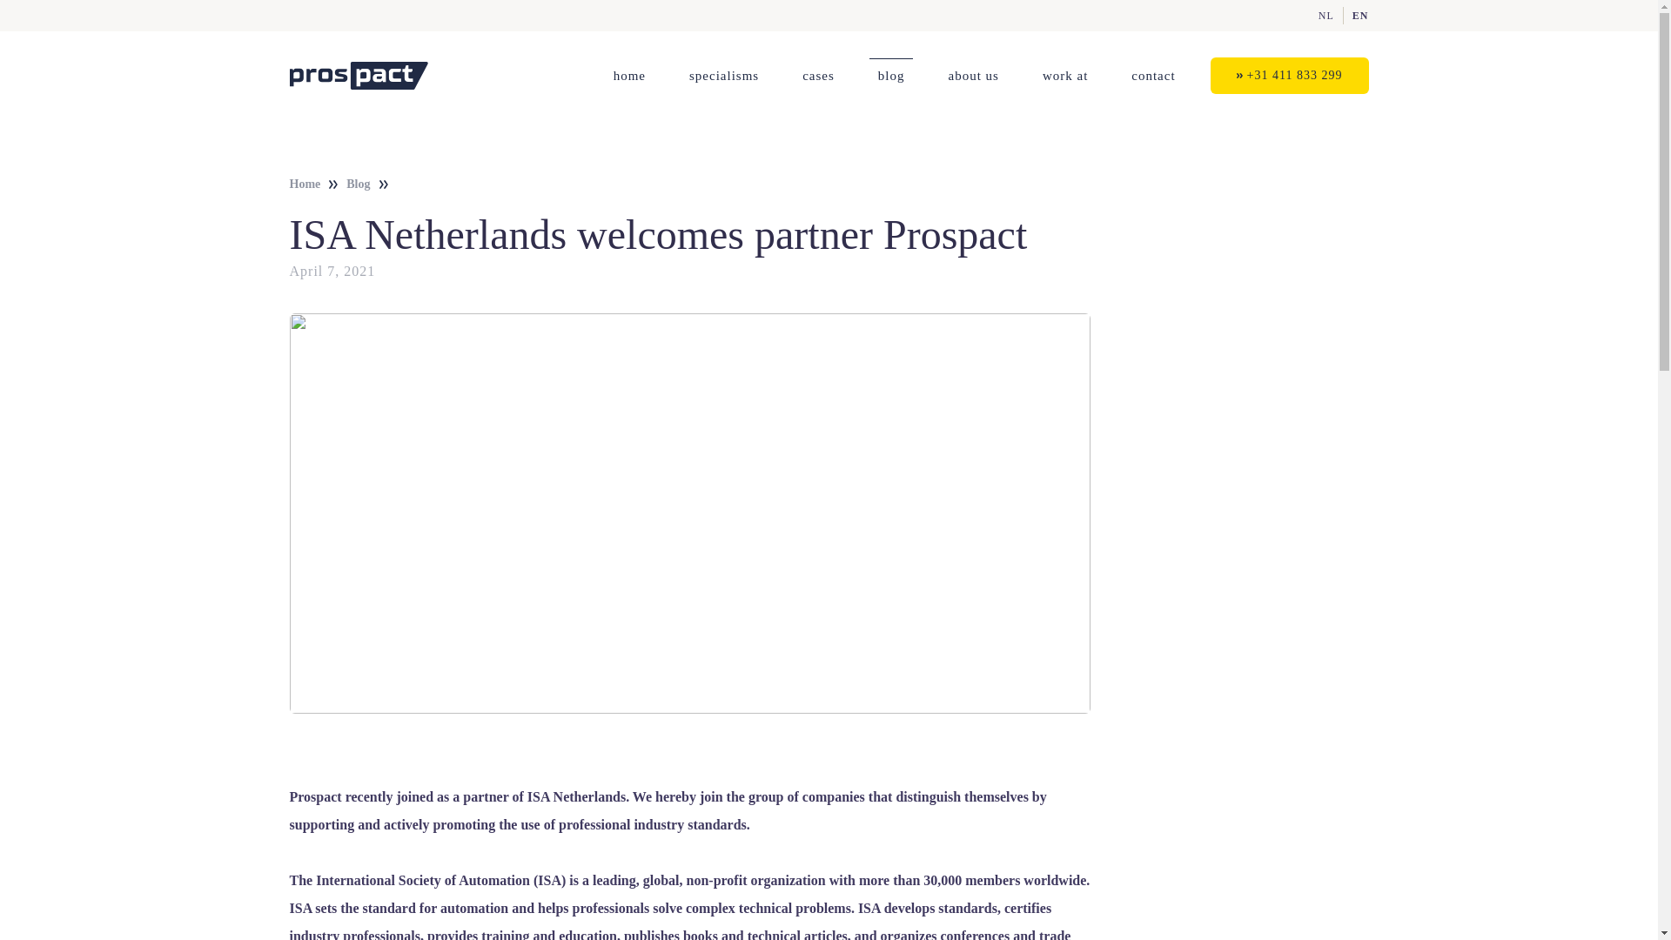 The width and height of the screenshot is (1671, 940). I want to click on Blog, so click(357, 184).